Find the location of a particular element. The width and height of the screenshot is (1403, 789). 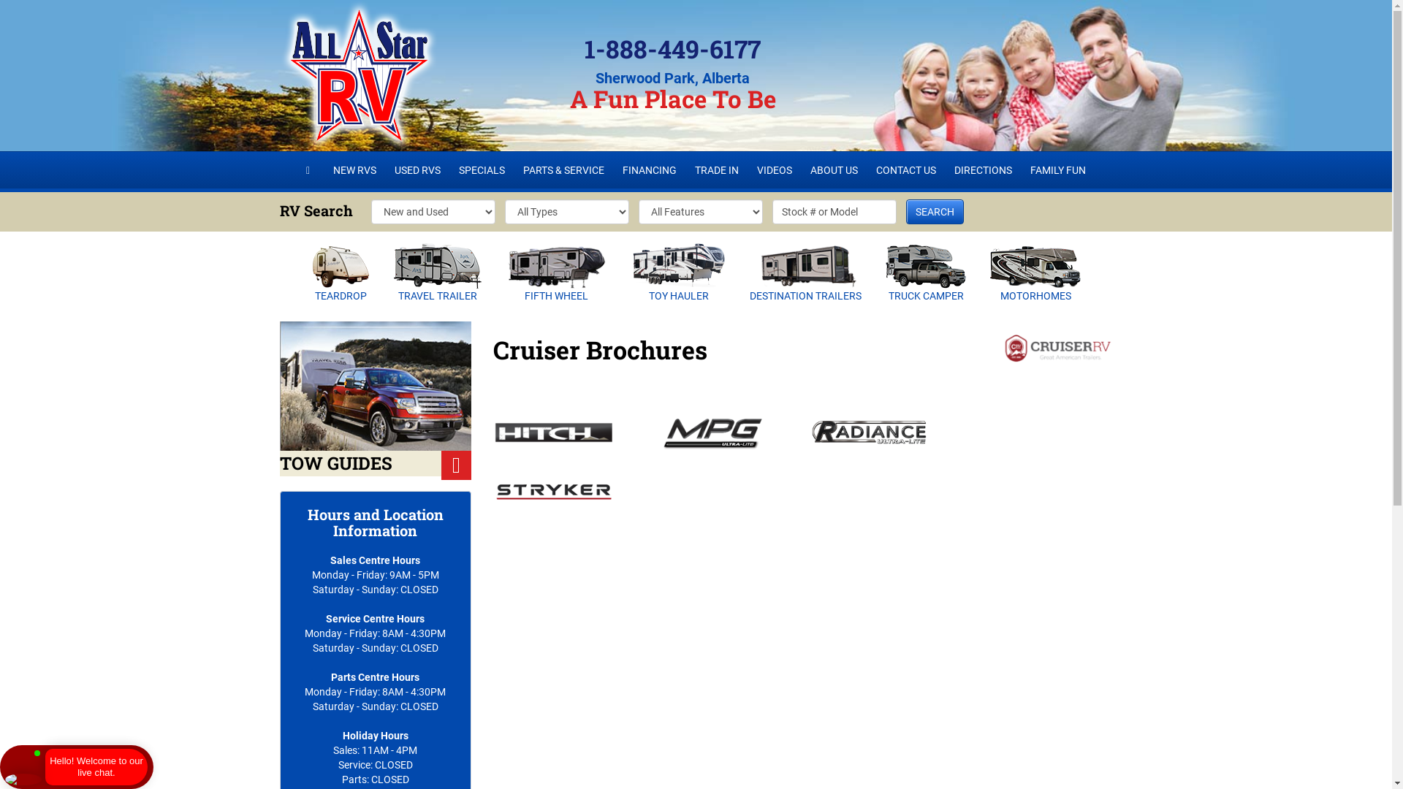

SEARCH is located at coordinates (935, 212).